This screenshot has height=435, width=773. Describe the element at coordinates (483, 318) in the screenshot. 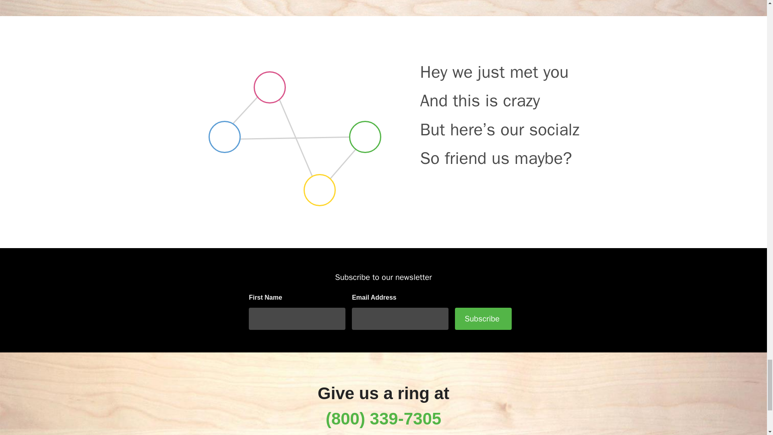

I see `Subscribe` at that location.